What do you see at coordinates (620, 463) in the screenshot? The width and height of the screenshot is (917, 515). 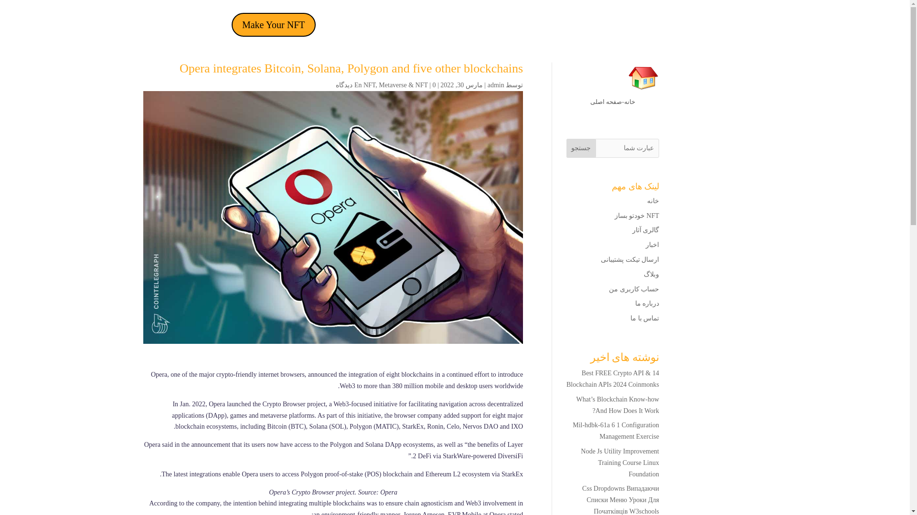 I see `Node Js Utility Improvement Training Course Linux Foundation` at bounding box center [620, 463].